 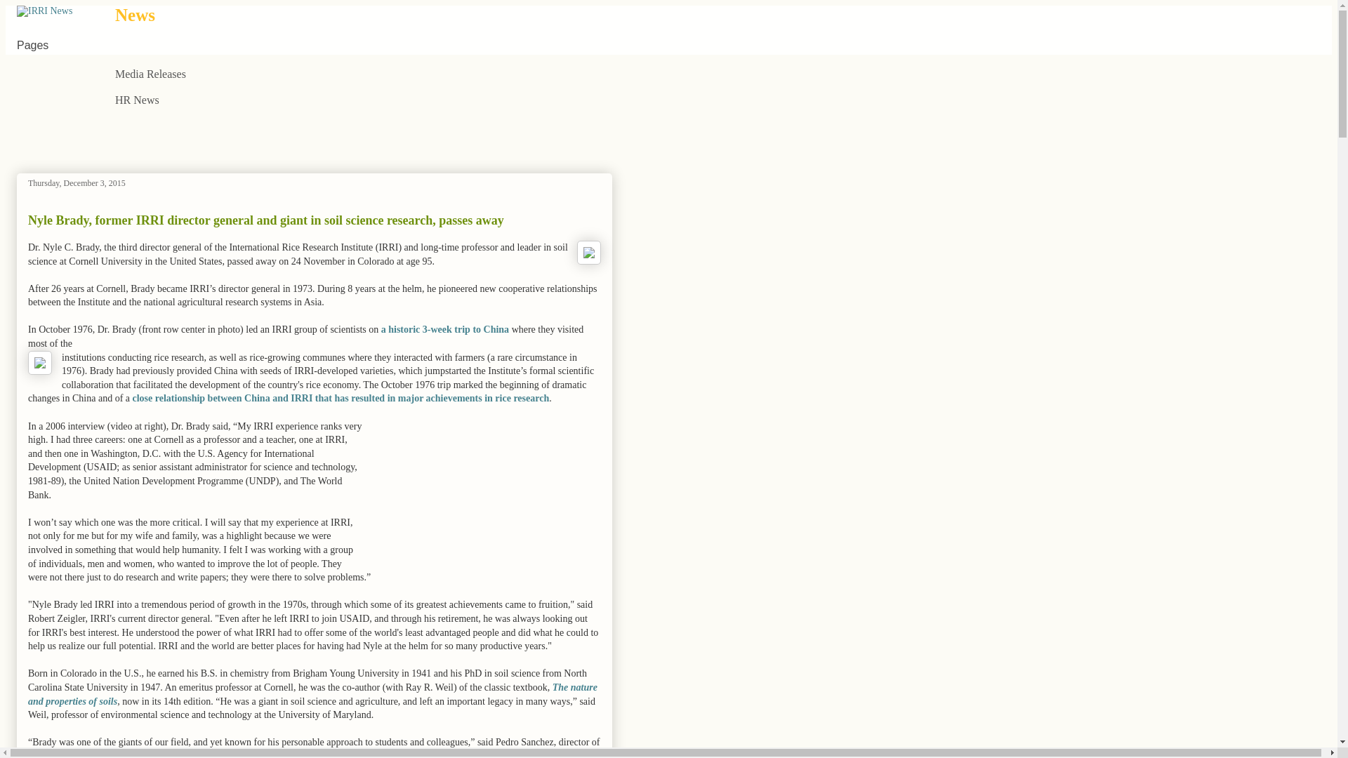 What do you see at coordinates (445, 330) in the screenshot?
I see `a historic 3-week trip to China` at bounding box center [445, 330].